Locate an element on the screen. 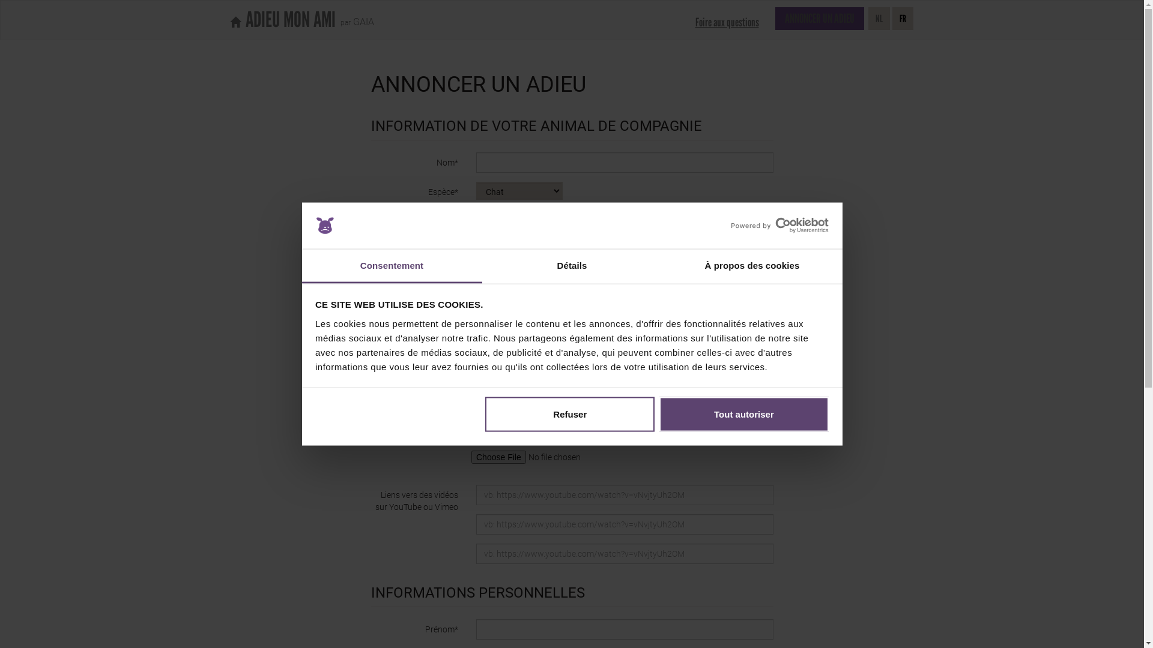  Refuser is located at coordinates (570, 415).